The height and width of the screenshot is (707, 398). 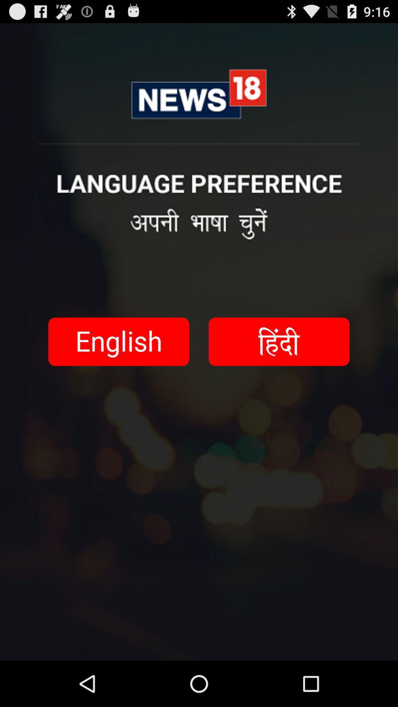 I want to click on english languages, so click(x=119, y=342).